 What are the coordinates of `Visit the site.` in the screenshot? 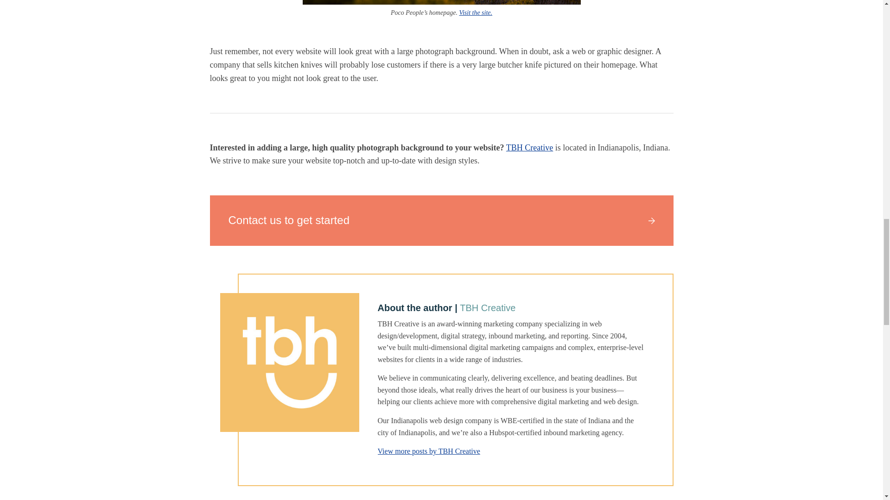 It's located at (476, 12).